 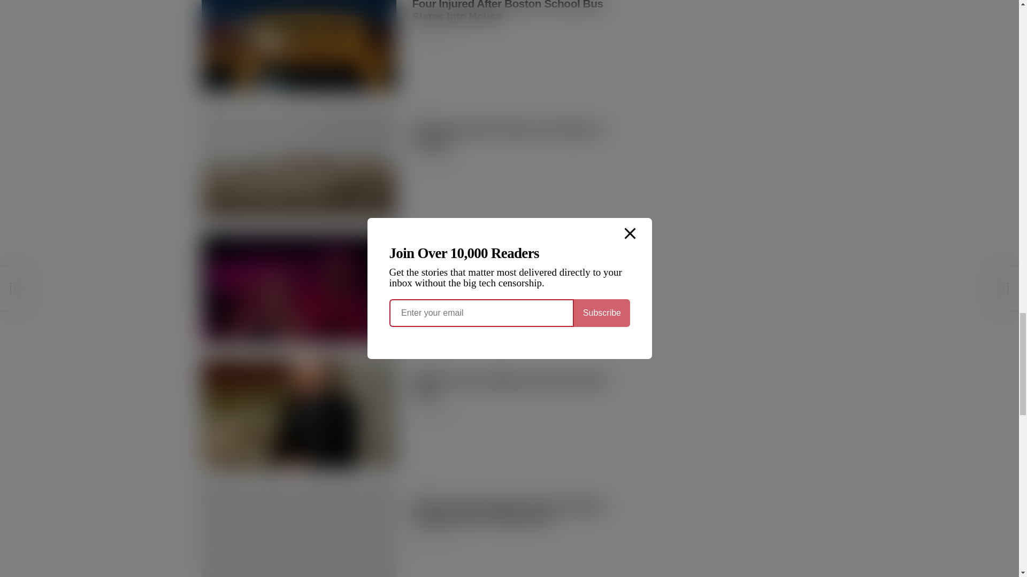 What do you see at coordinates (298, 414) in the screenshot?
I see `Beloved Actor Malachy McCourt Dead At 92` at bounding box center [298, 414].